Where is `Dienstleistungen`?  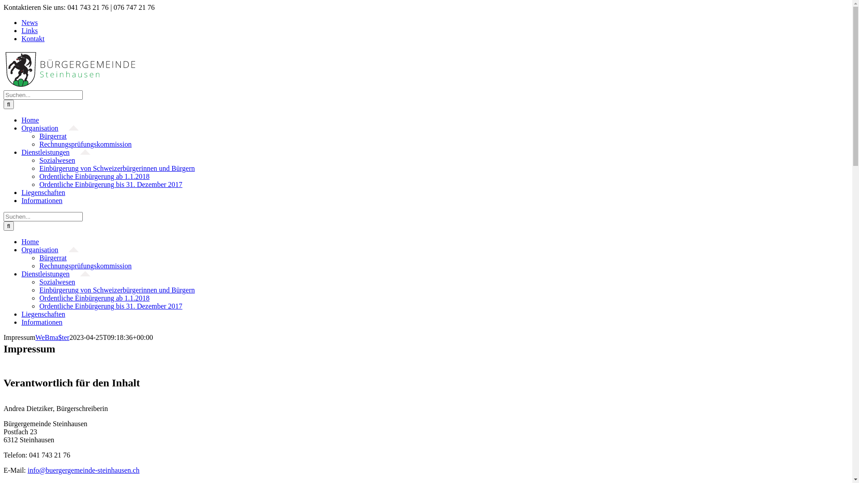 Dienstleistungen is located at coordinates (56, 152).